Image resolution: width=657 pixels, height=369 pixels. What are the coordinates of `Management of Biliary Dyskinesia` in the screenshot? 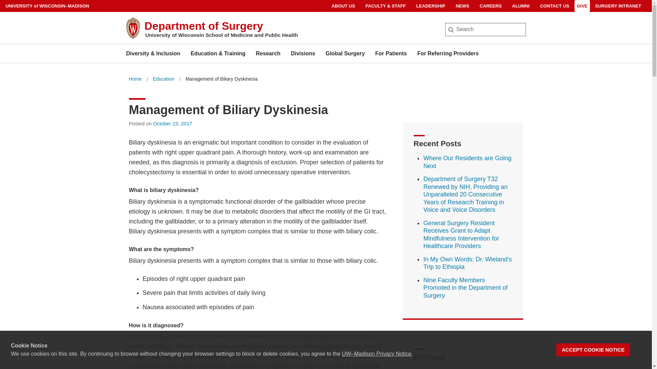 It's located at (221, 79).